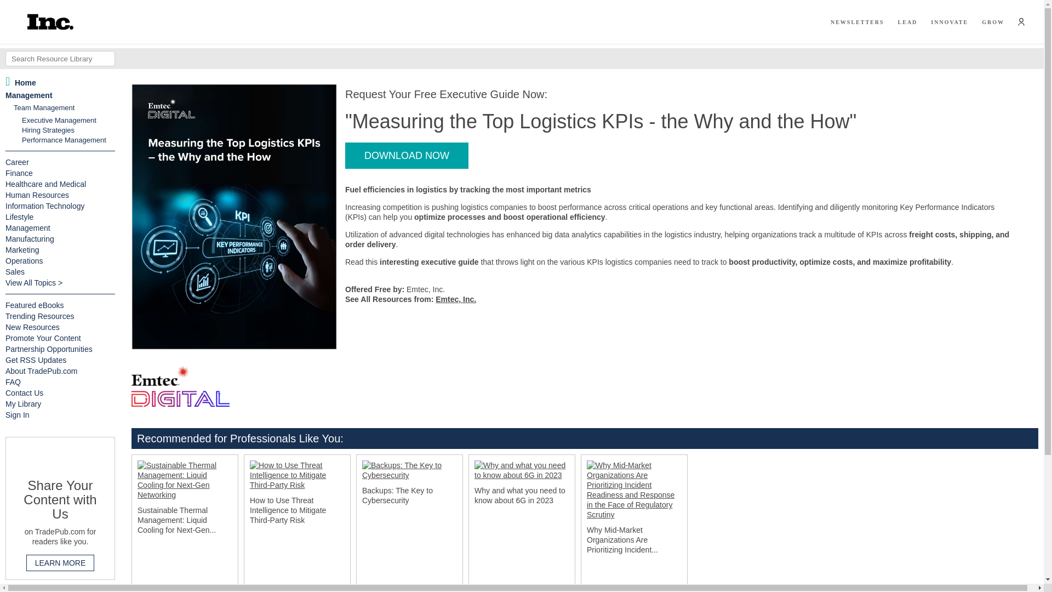 This screenshot has height=592, width=1052. I want to click on Continue to Newsletters on Inc.com, so click(857, 22).